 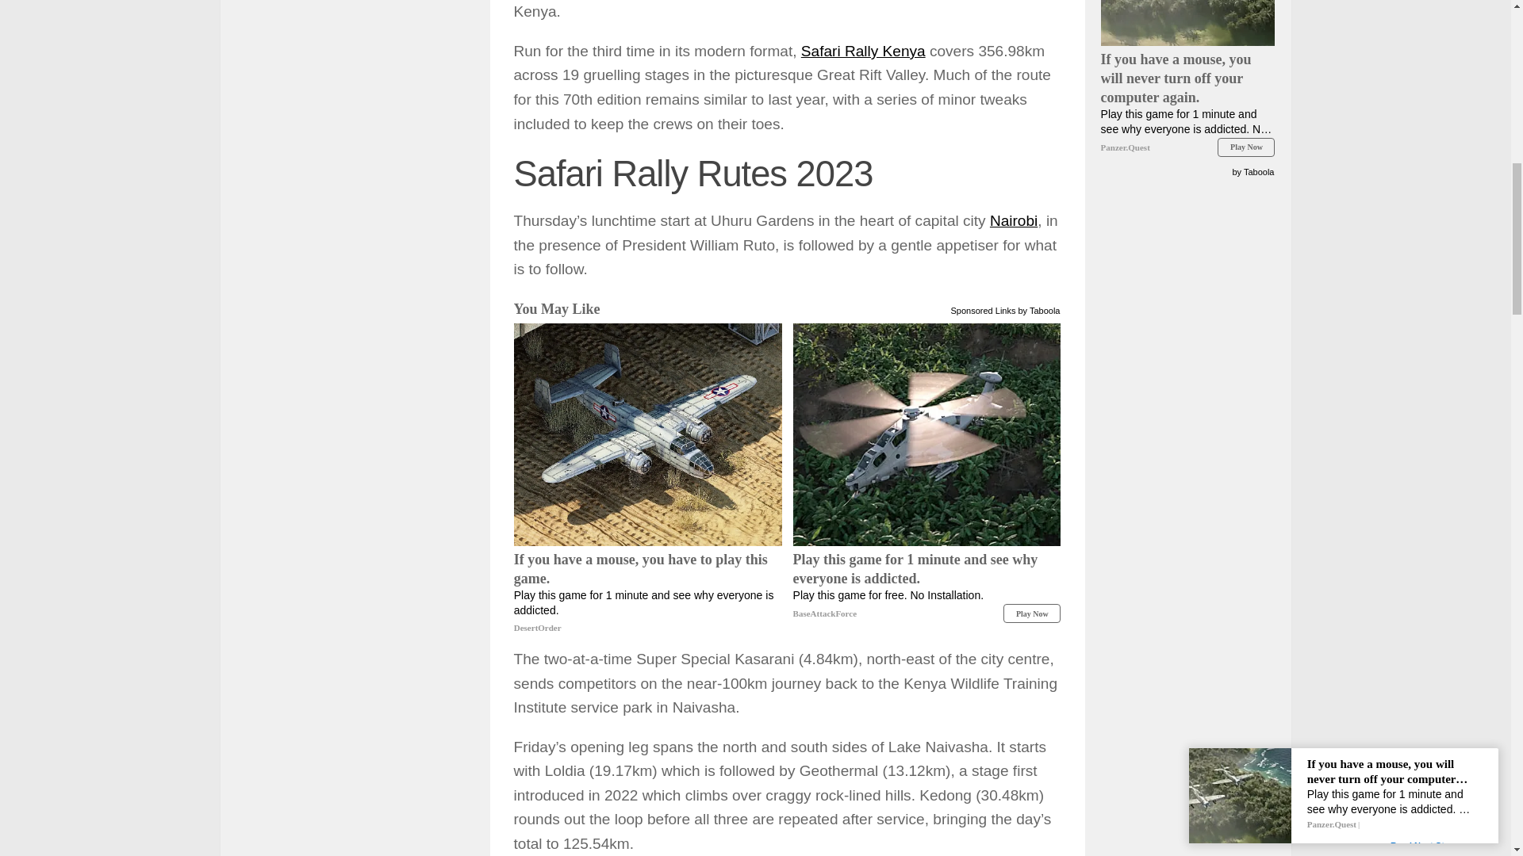 I want to click on Safari Rally Kenya, so click(x=863, y=51).